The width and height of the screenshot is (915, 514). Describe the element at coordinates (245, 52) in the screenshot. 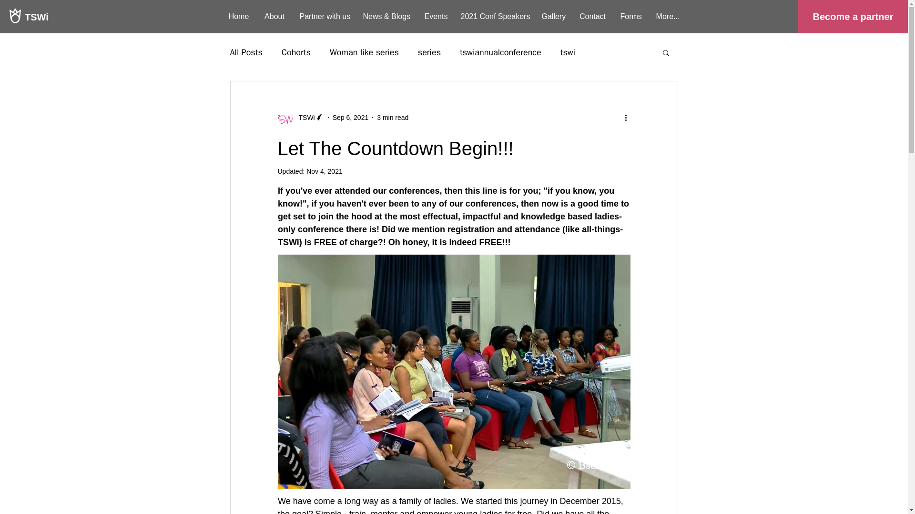

I see `All Posts` at that location.